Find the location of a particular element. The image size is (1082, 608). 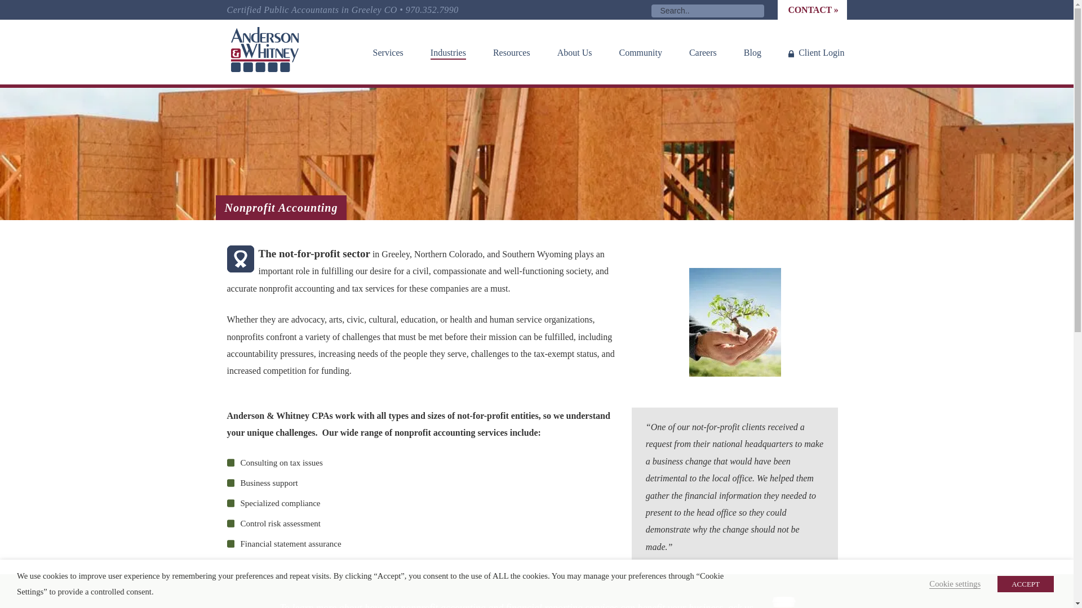

About Us is located at coordinates (575, 53).